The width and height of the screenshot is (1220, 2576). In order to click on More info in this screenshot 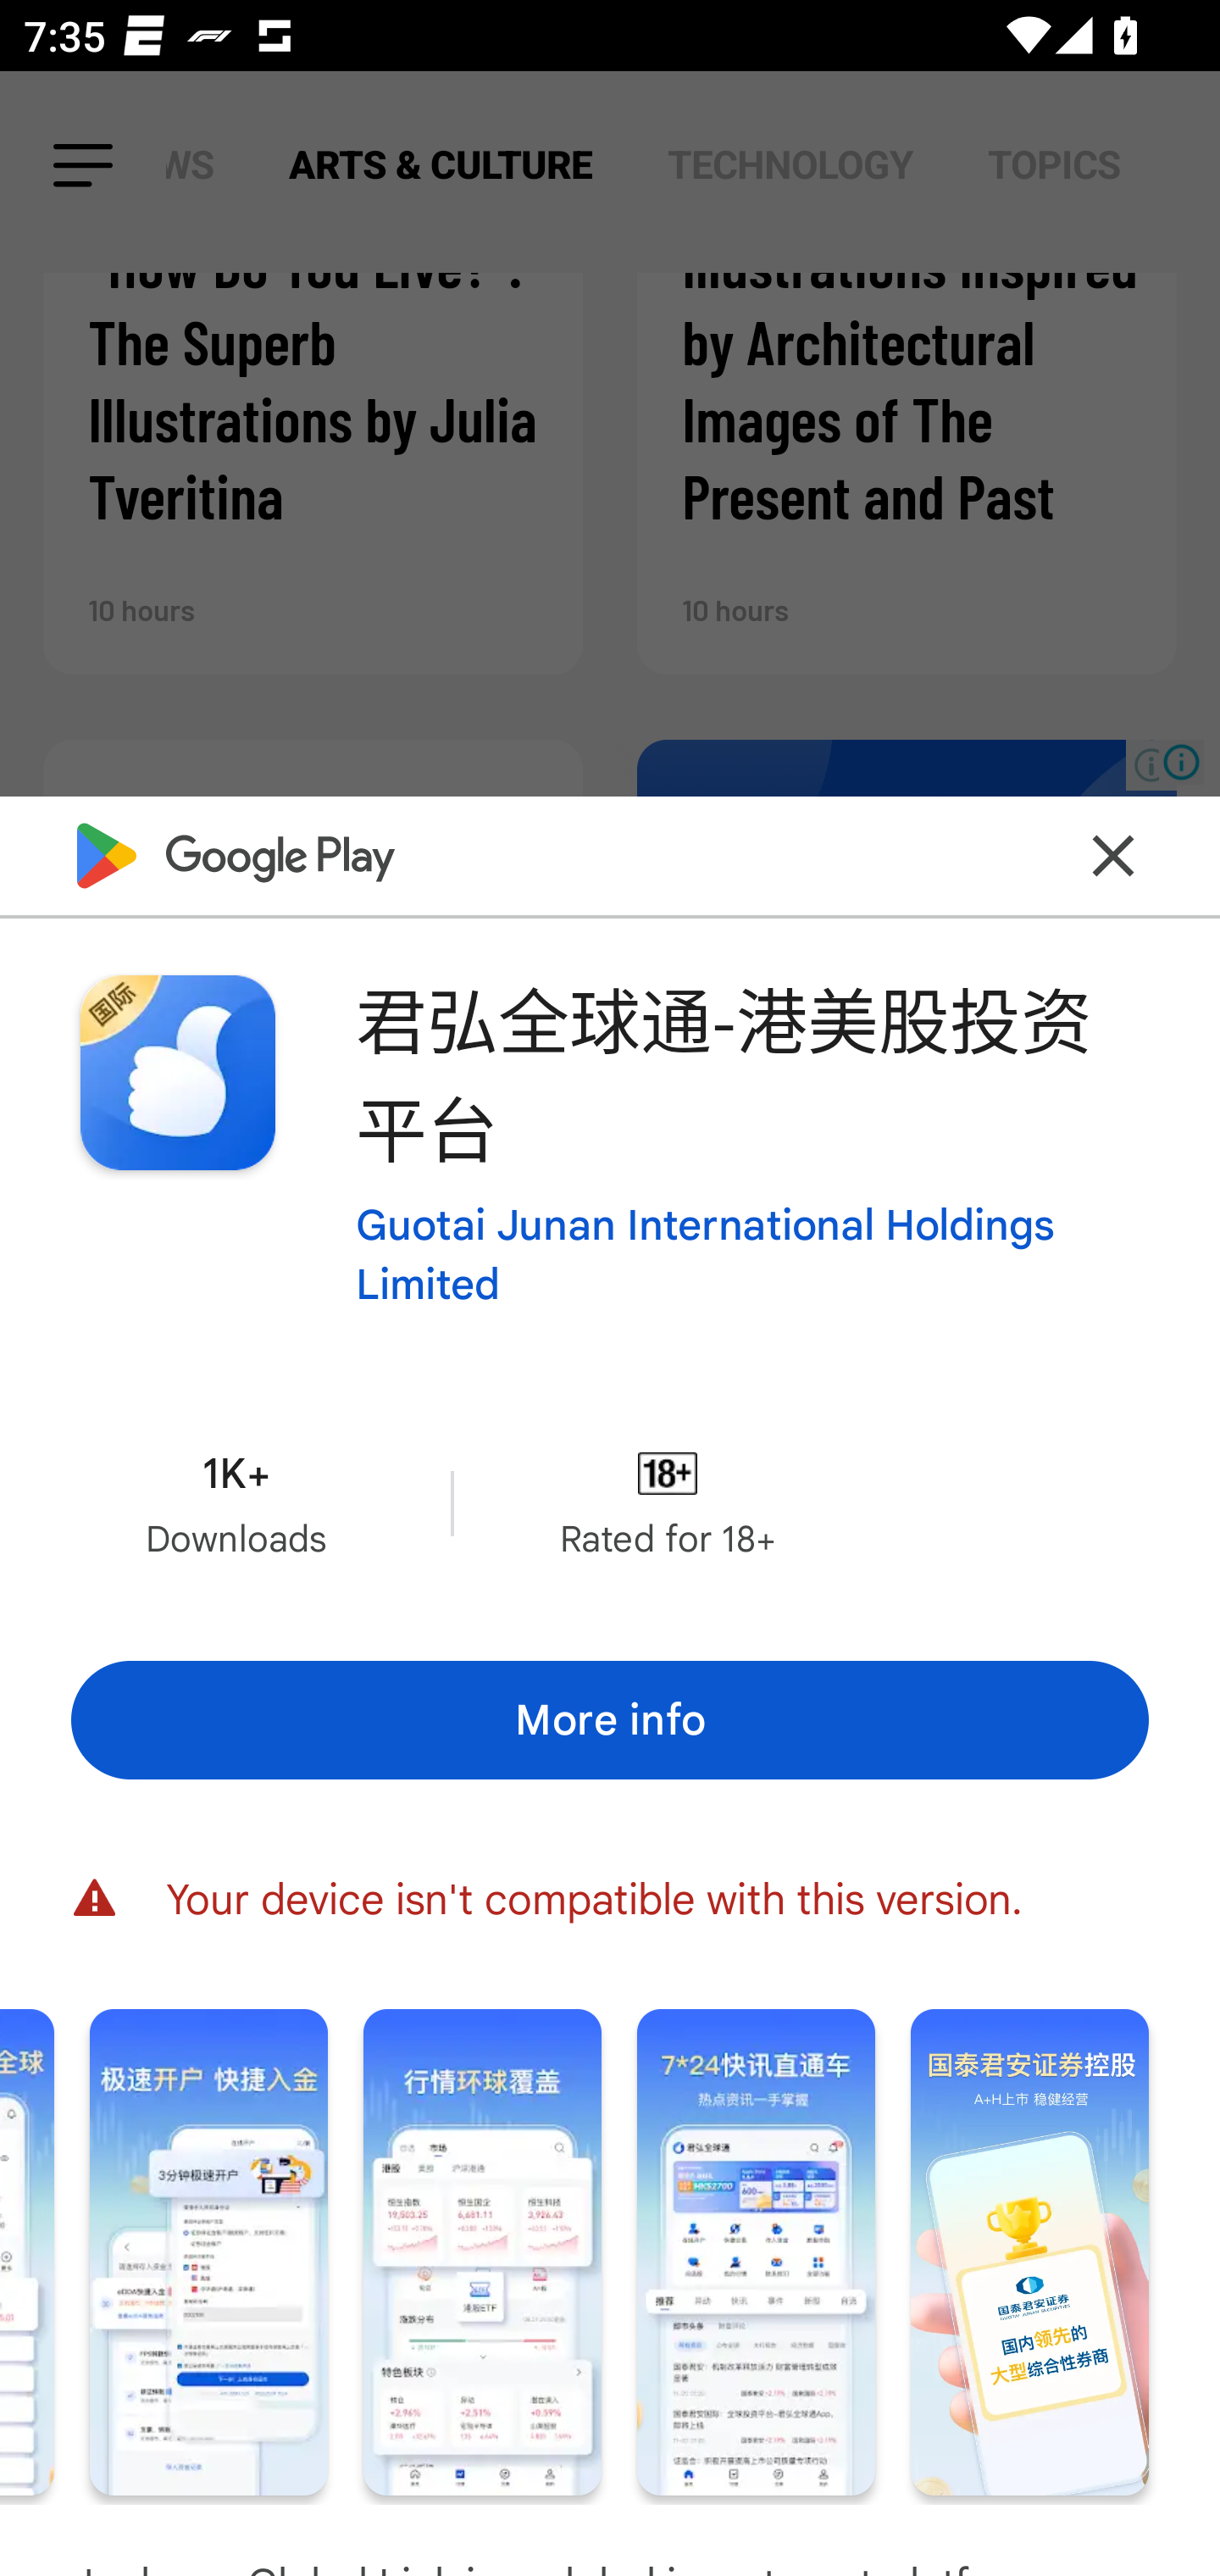, I will do `click(610, 1720)`.